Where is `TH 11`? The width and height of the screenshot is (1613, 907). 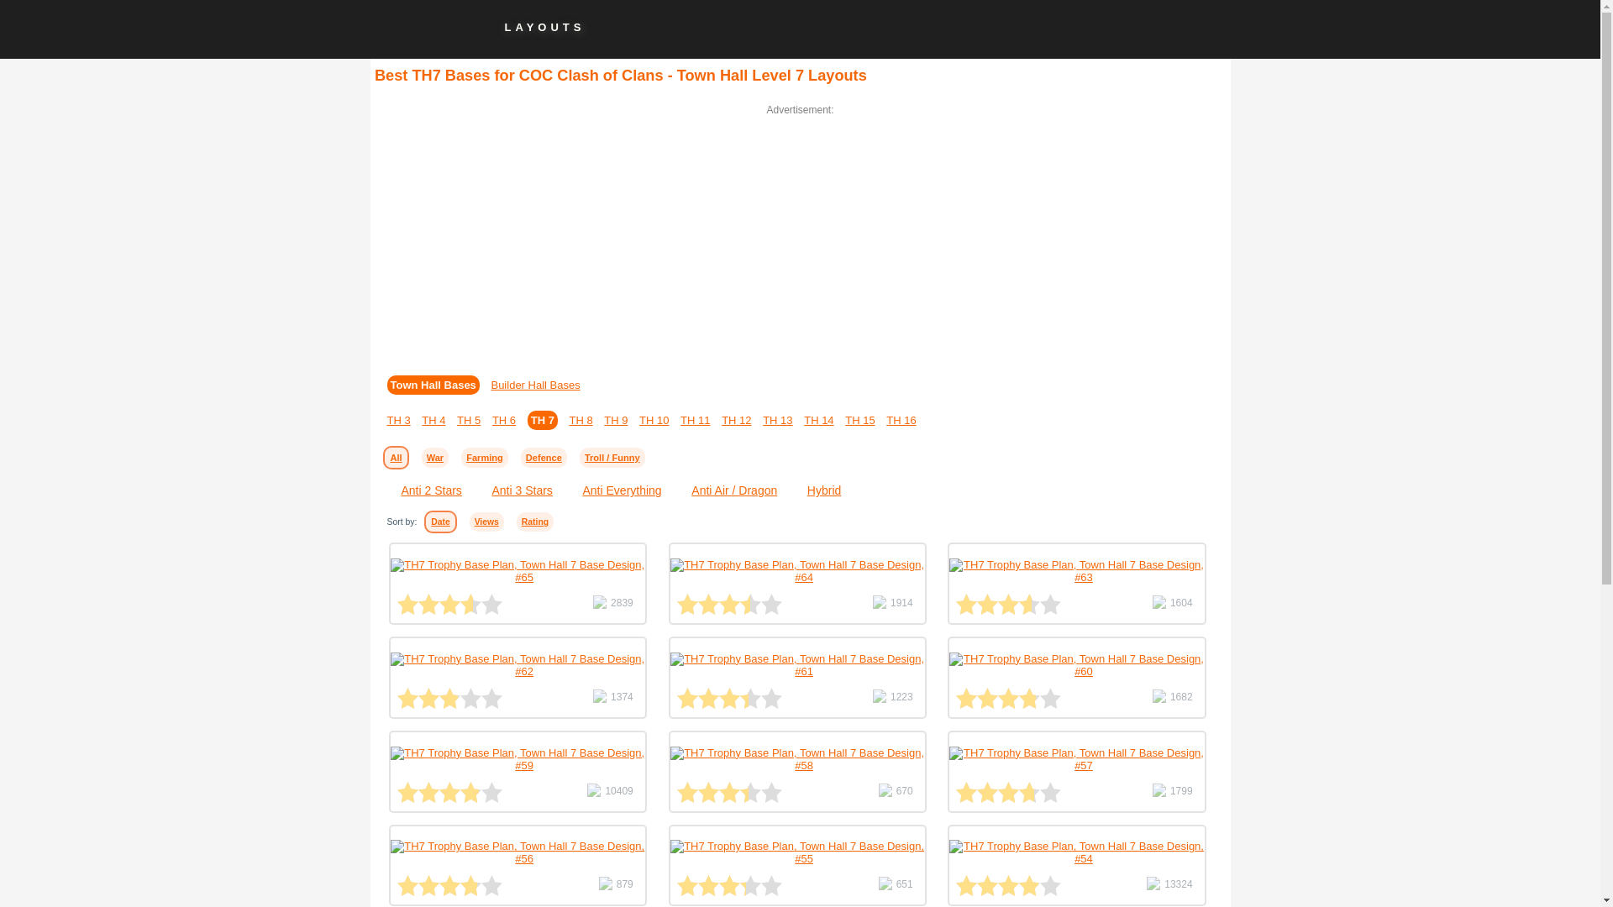
TH 11 is located at coordinates (695, 420).